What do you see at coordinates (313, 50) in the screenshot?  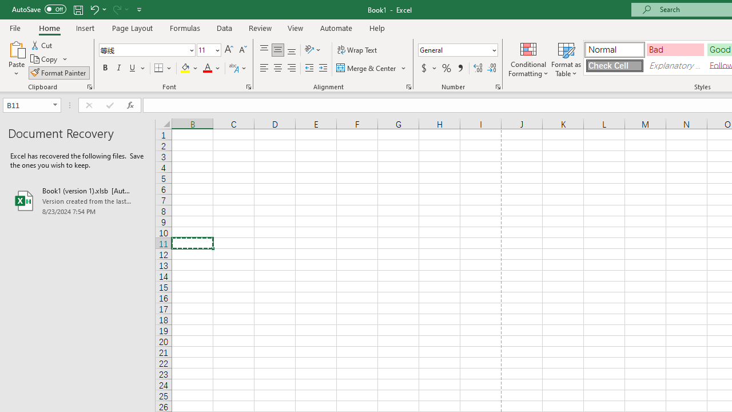 I see `Orientation` at bounding box center [313, 50].